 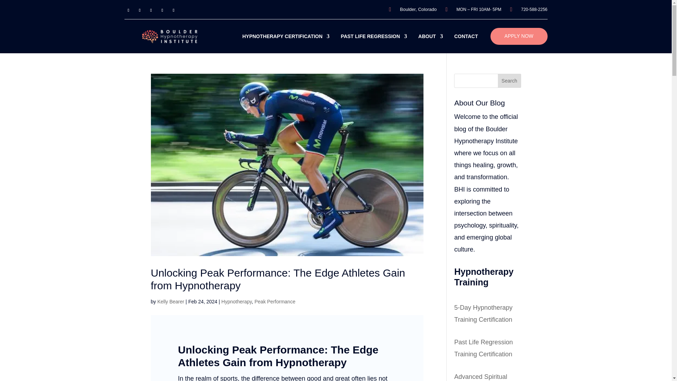 I want to click on Search, so click(x=509, y=81).